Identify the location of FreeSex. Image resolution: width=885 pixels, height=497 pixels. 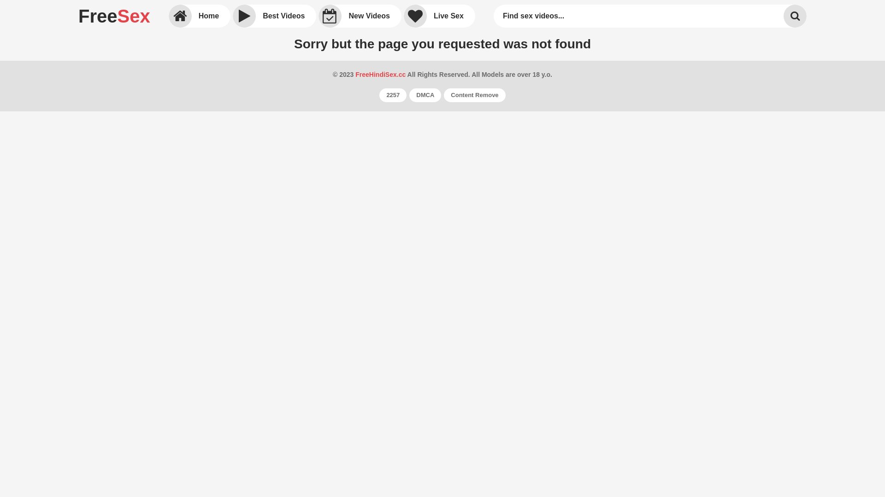
(114, 16).